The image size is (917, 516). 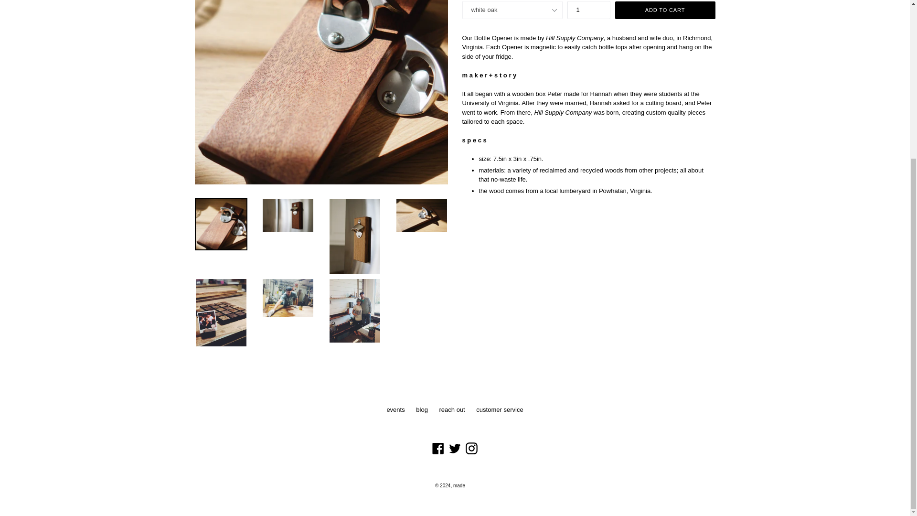 I want to click on 1, so click(x=589, y=10).